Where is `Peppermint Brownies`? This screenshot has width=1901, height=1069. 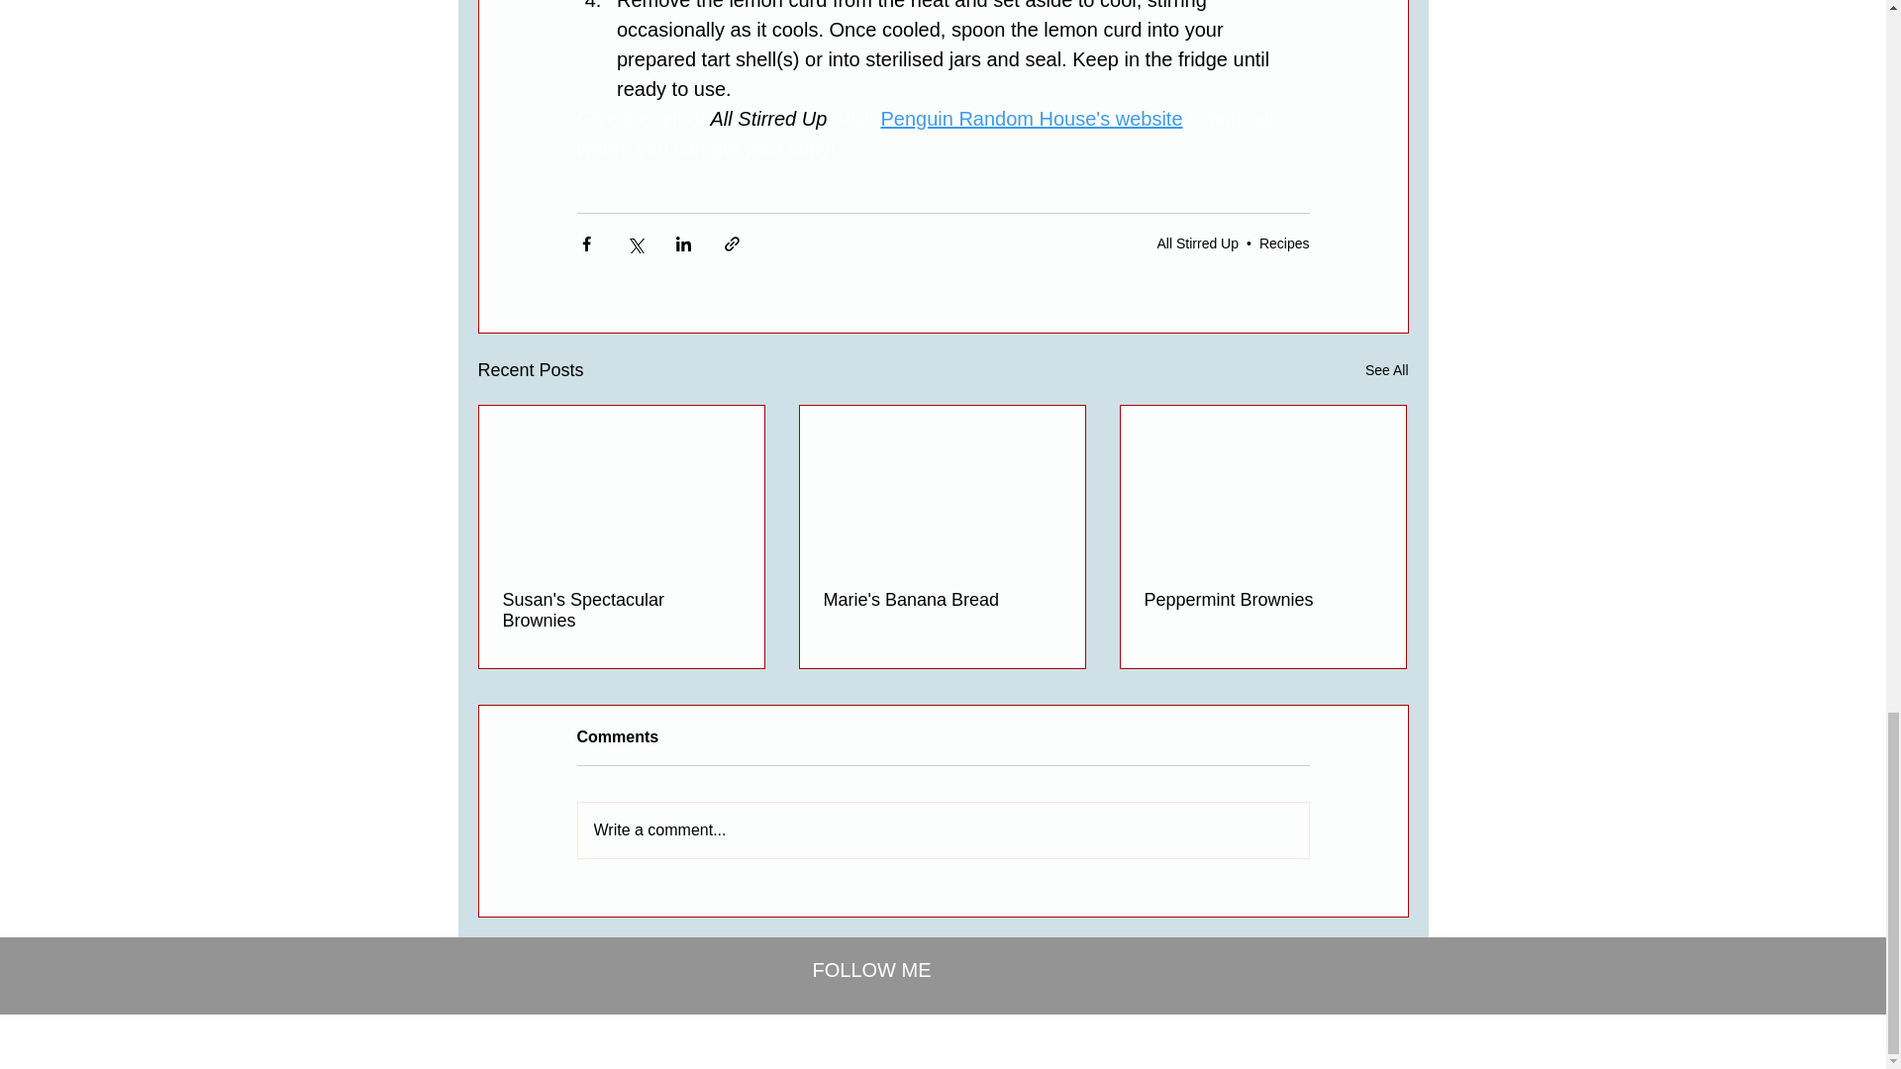
Peppermint Brownies is located at coordinates (1262, 600).